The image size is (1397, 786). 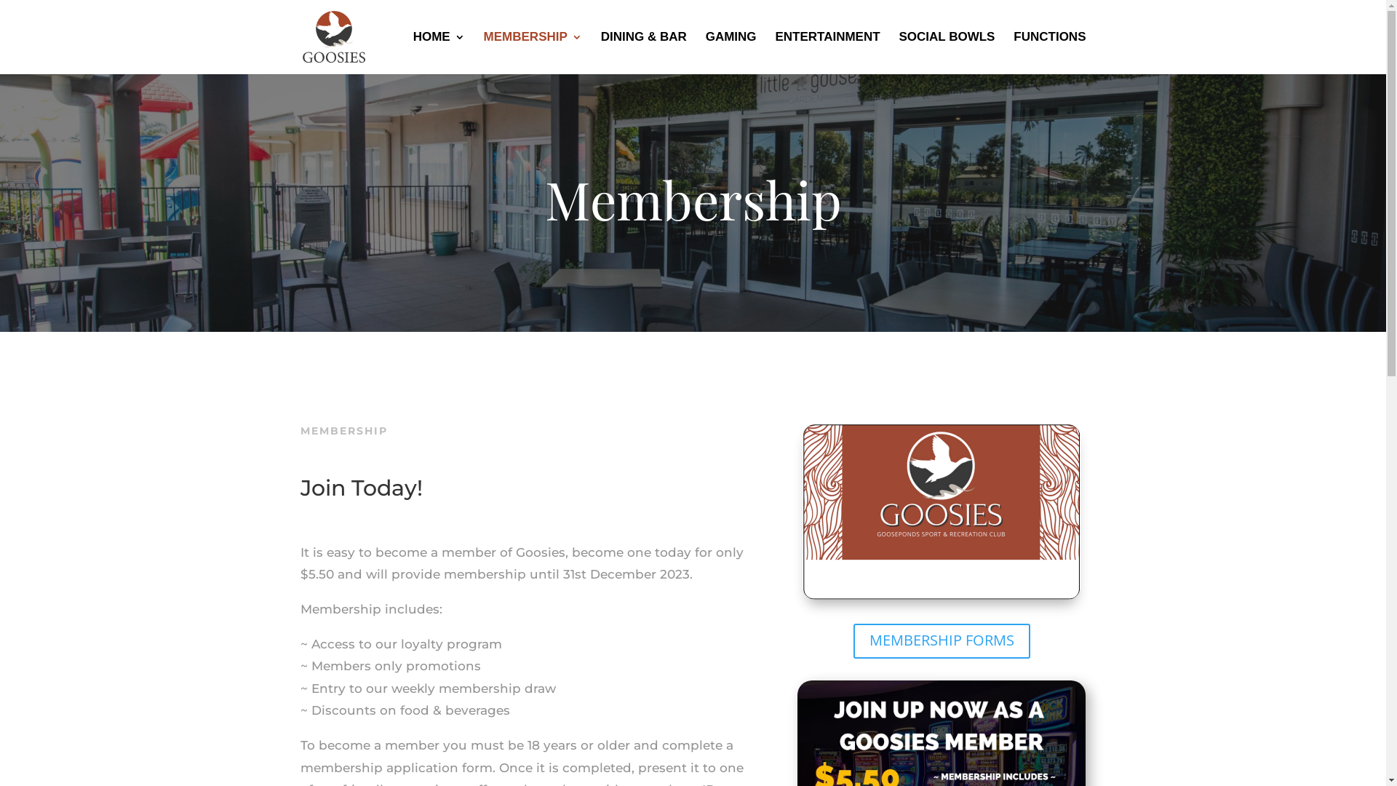 What do you see at coordinates (731, 53) in the screenshot?
I see `GAMING` at bounding box center [731, 53].